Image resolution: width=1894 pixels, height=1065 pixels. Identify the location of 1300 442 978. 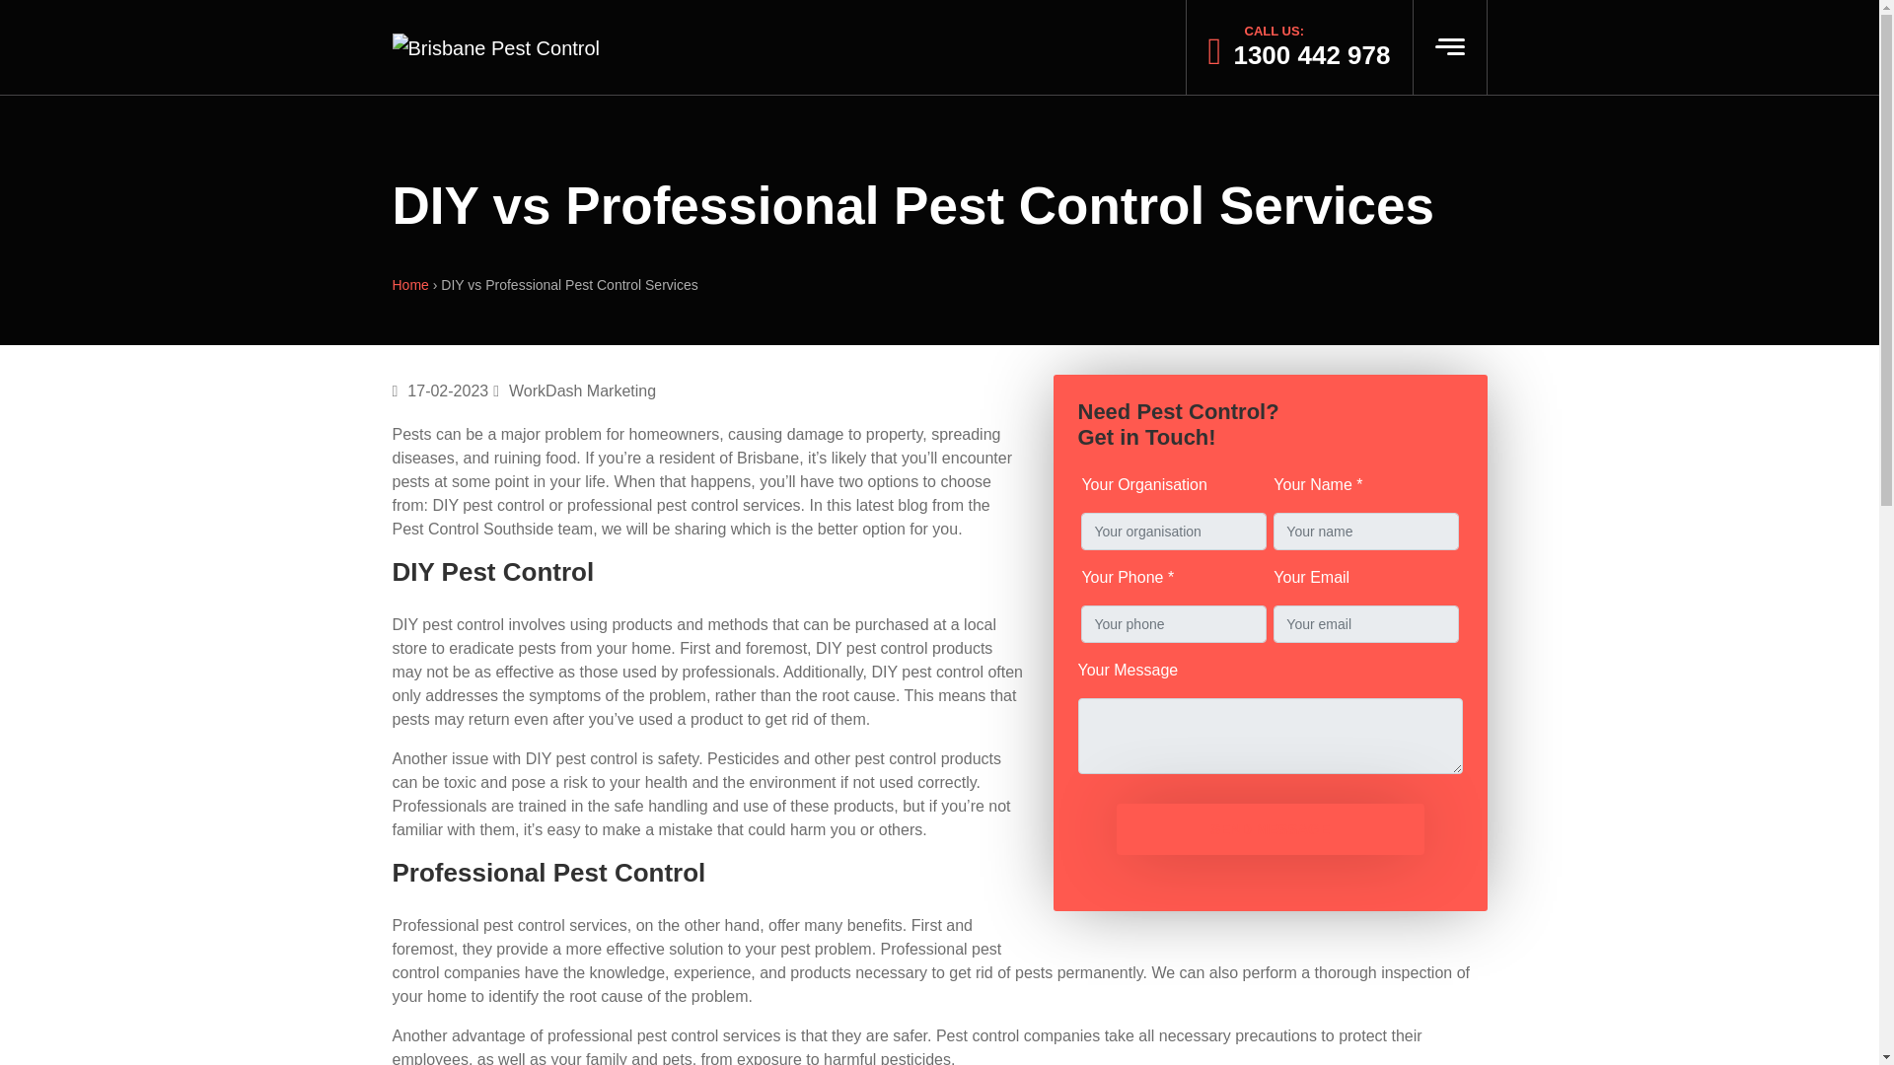
(1306, 55).